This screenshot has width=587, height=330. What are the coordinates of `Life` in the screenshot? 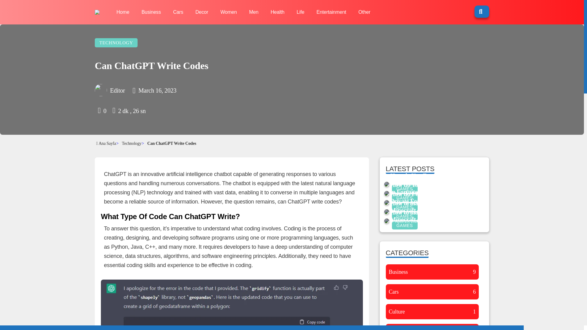 It's located at (300, 12).